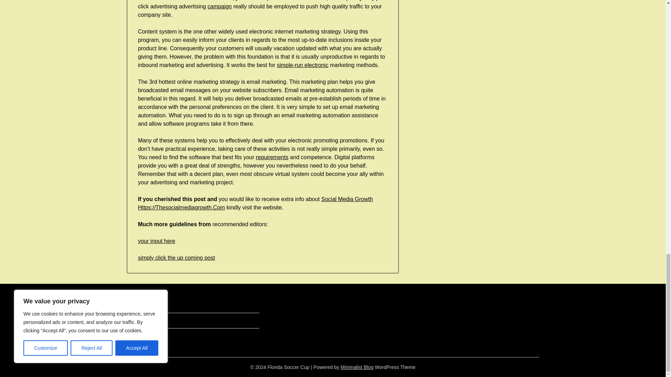 This screenshot has width=671, height=377. Describe the element at coordinates (303, 65) in the screenshot. I see `simple-run electronic` at that location.